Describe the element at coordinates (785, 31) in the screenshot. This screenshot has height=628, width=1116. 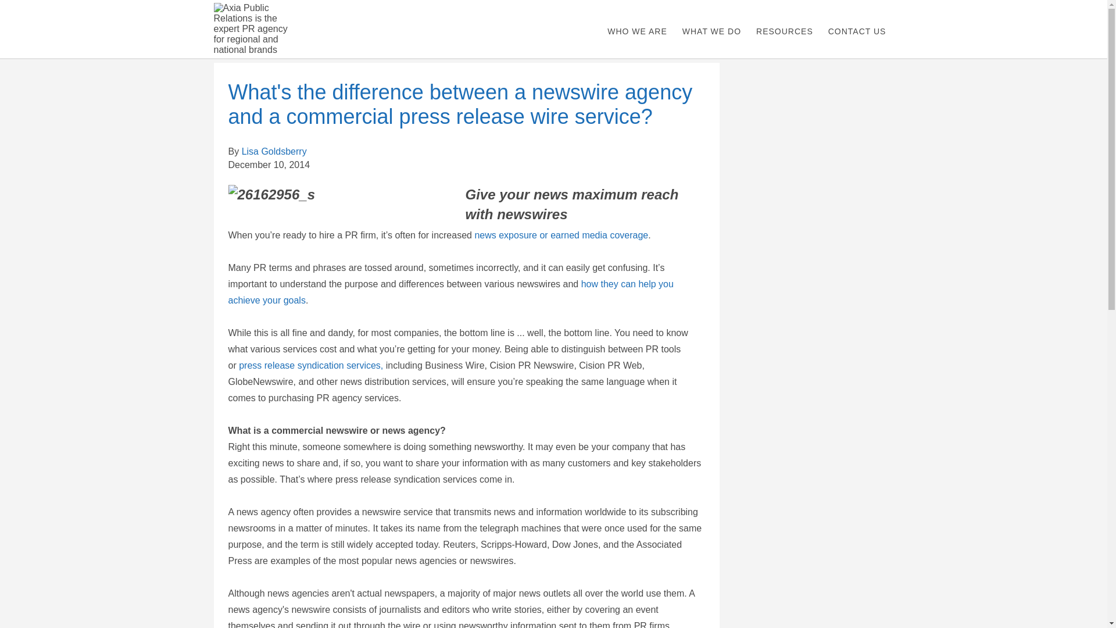
I see `RESOURCES` at that location.